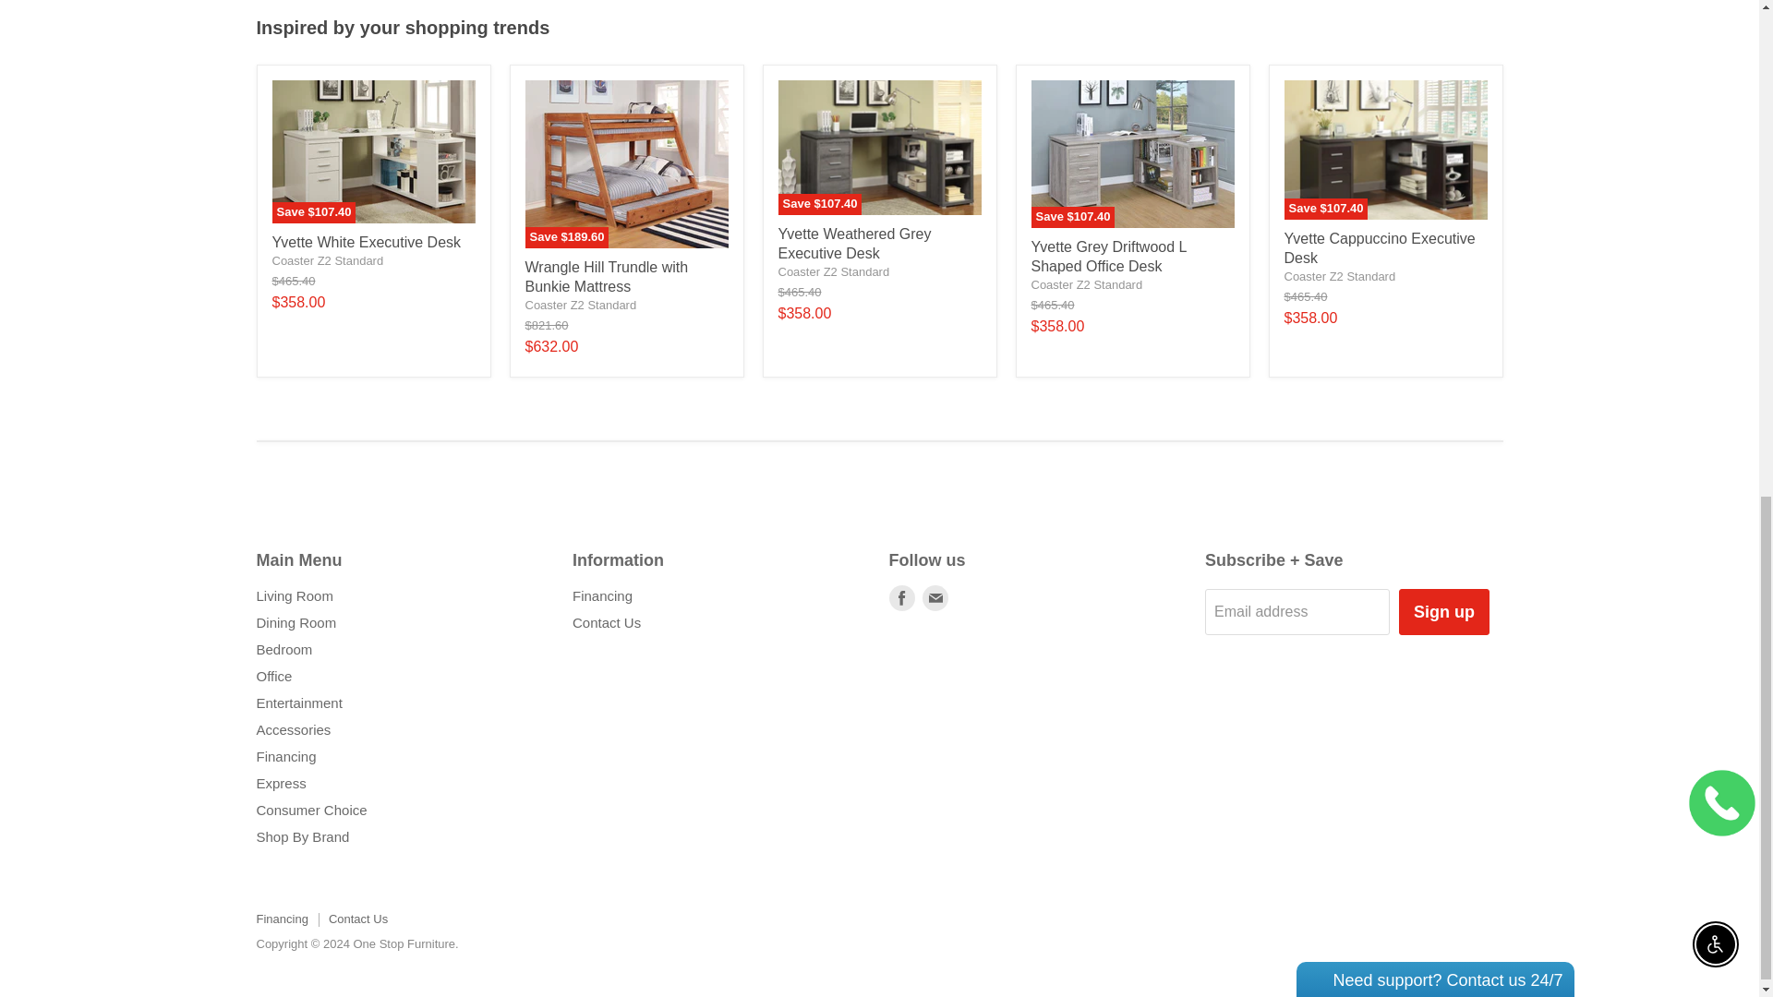  I want to click on Click to minimize, so click(1446, 39).